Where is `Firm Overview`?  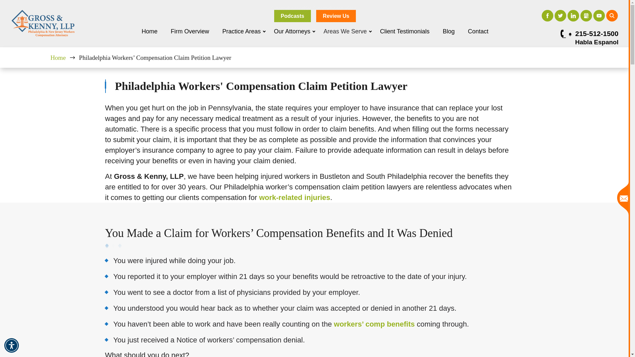
Firm Overview is located at coordinates (190, 31).